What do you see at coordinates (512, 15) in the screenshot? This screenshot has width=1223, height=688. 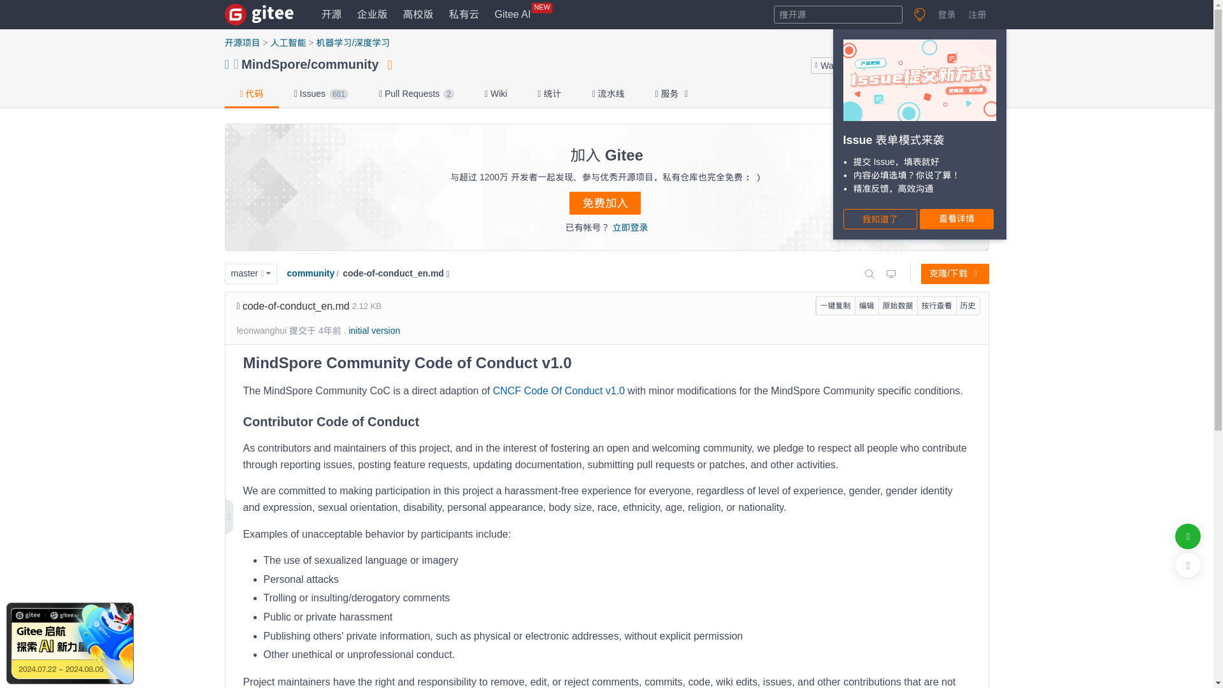 I see `170` at bounding box center [512, 15].